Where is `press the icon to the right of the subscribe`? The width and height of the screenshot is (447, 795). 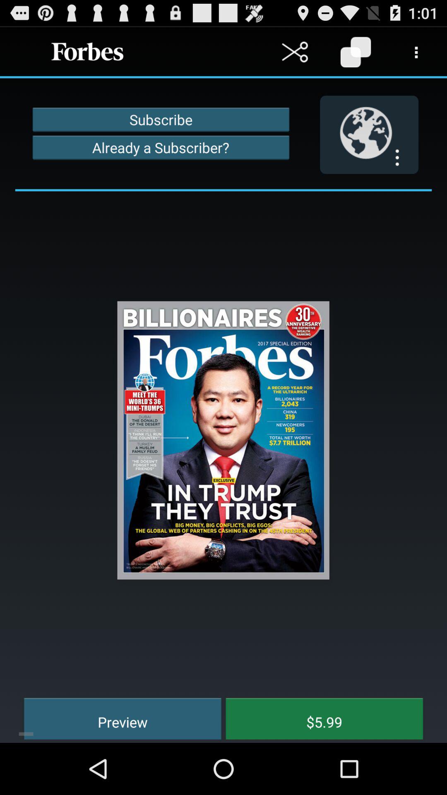
press the icon to the right of the subscribe is located at coordinates (369, 135).